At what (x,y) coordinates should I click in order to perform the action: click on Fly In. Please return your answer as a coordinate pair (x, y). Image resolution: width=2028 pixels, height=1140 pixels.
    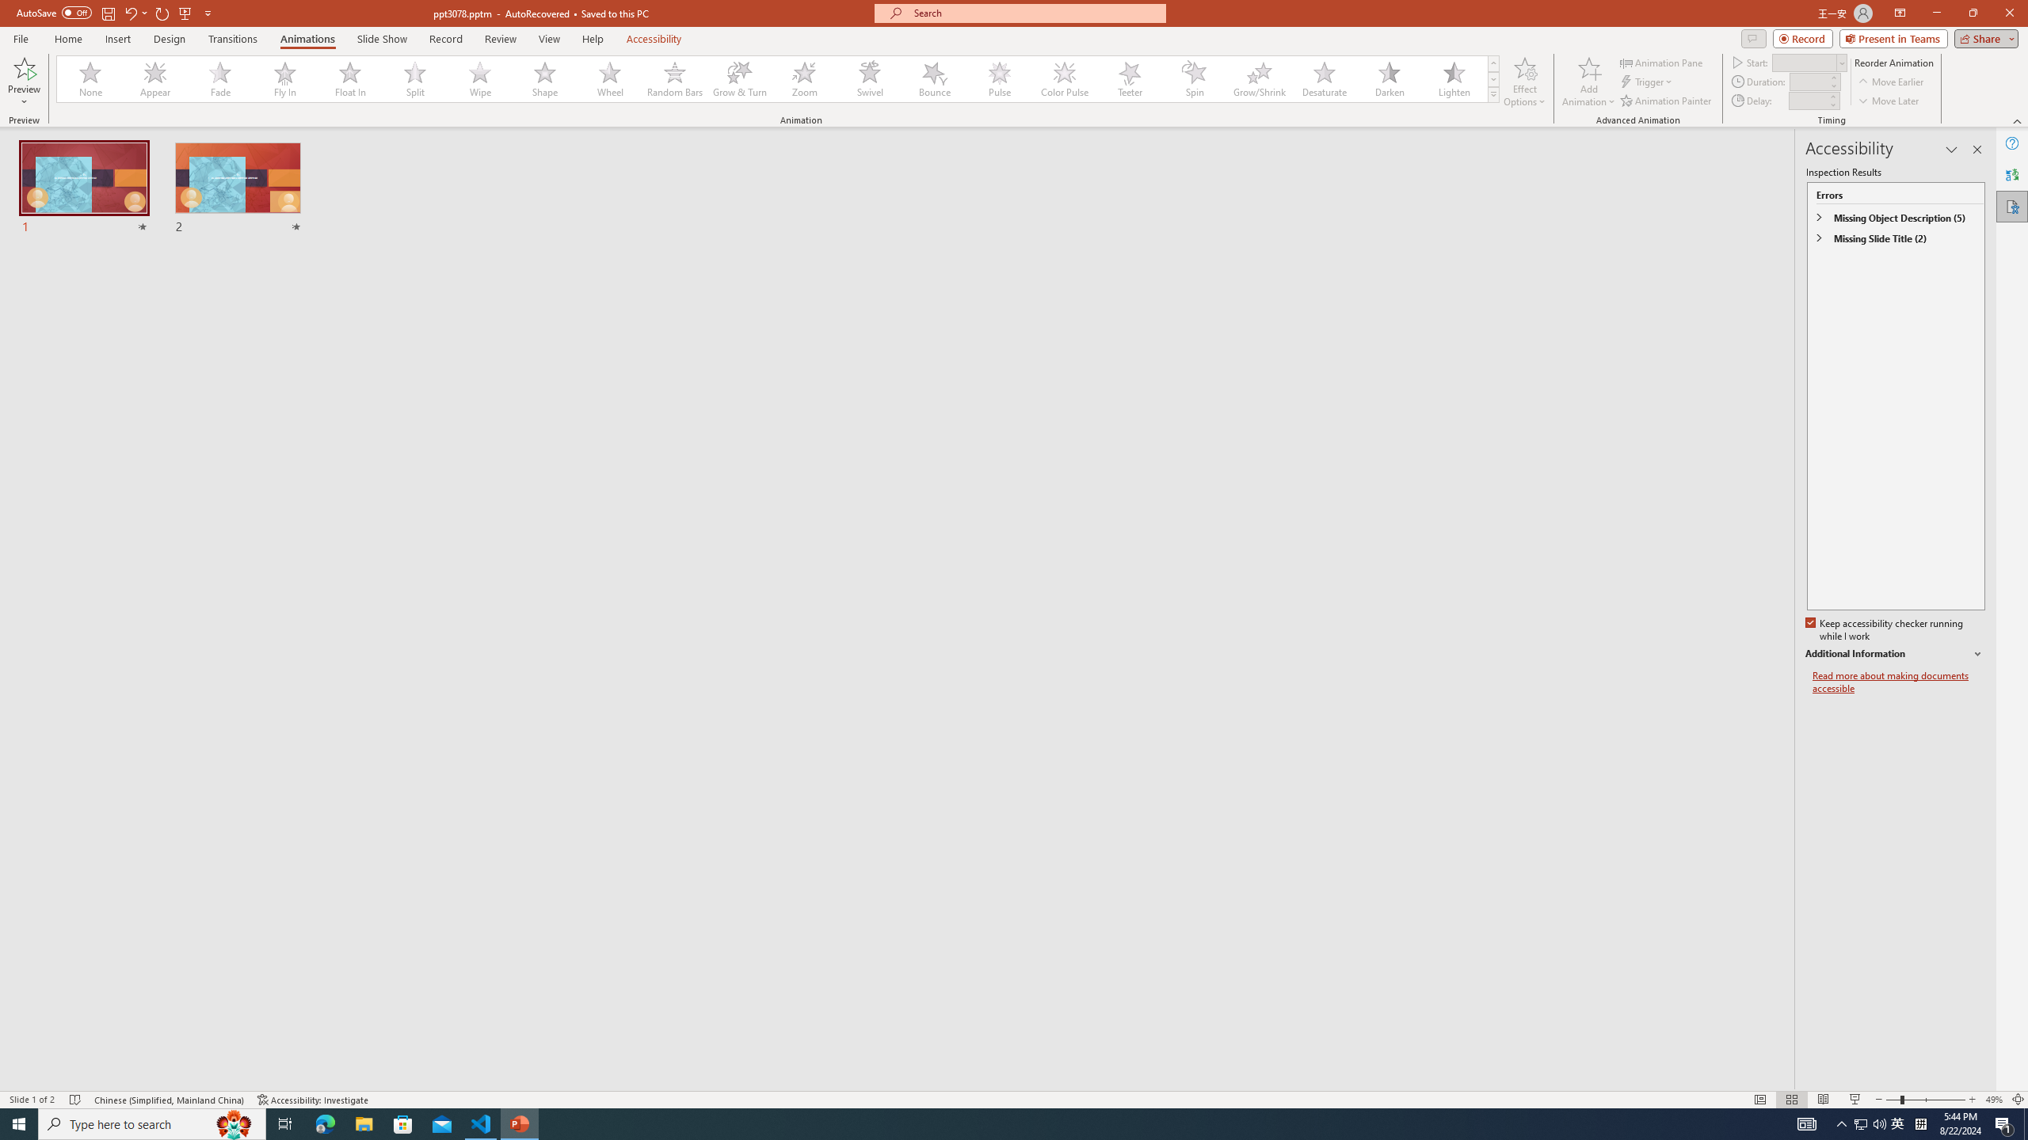
    Looking at the image, I should click on (285, 79).